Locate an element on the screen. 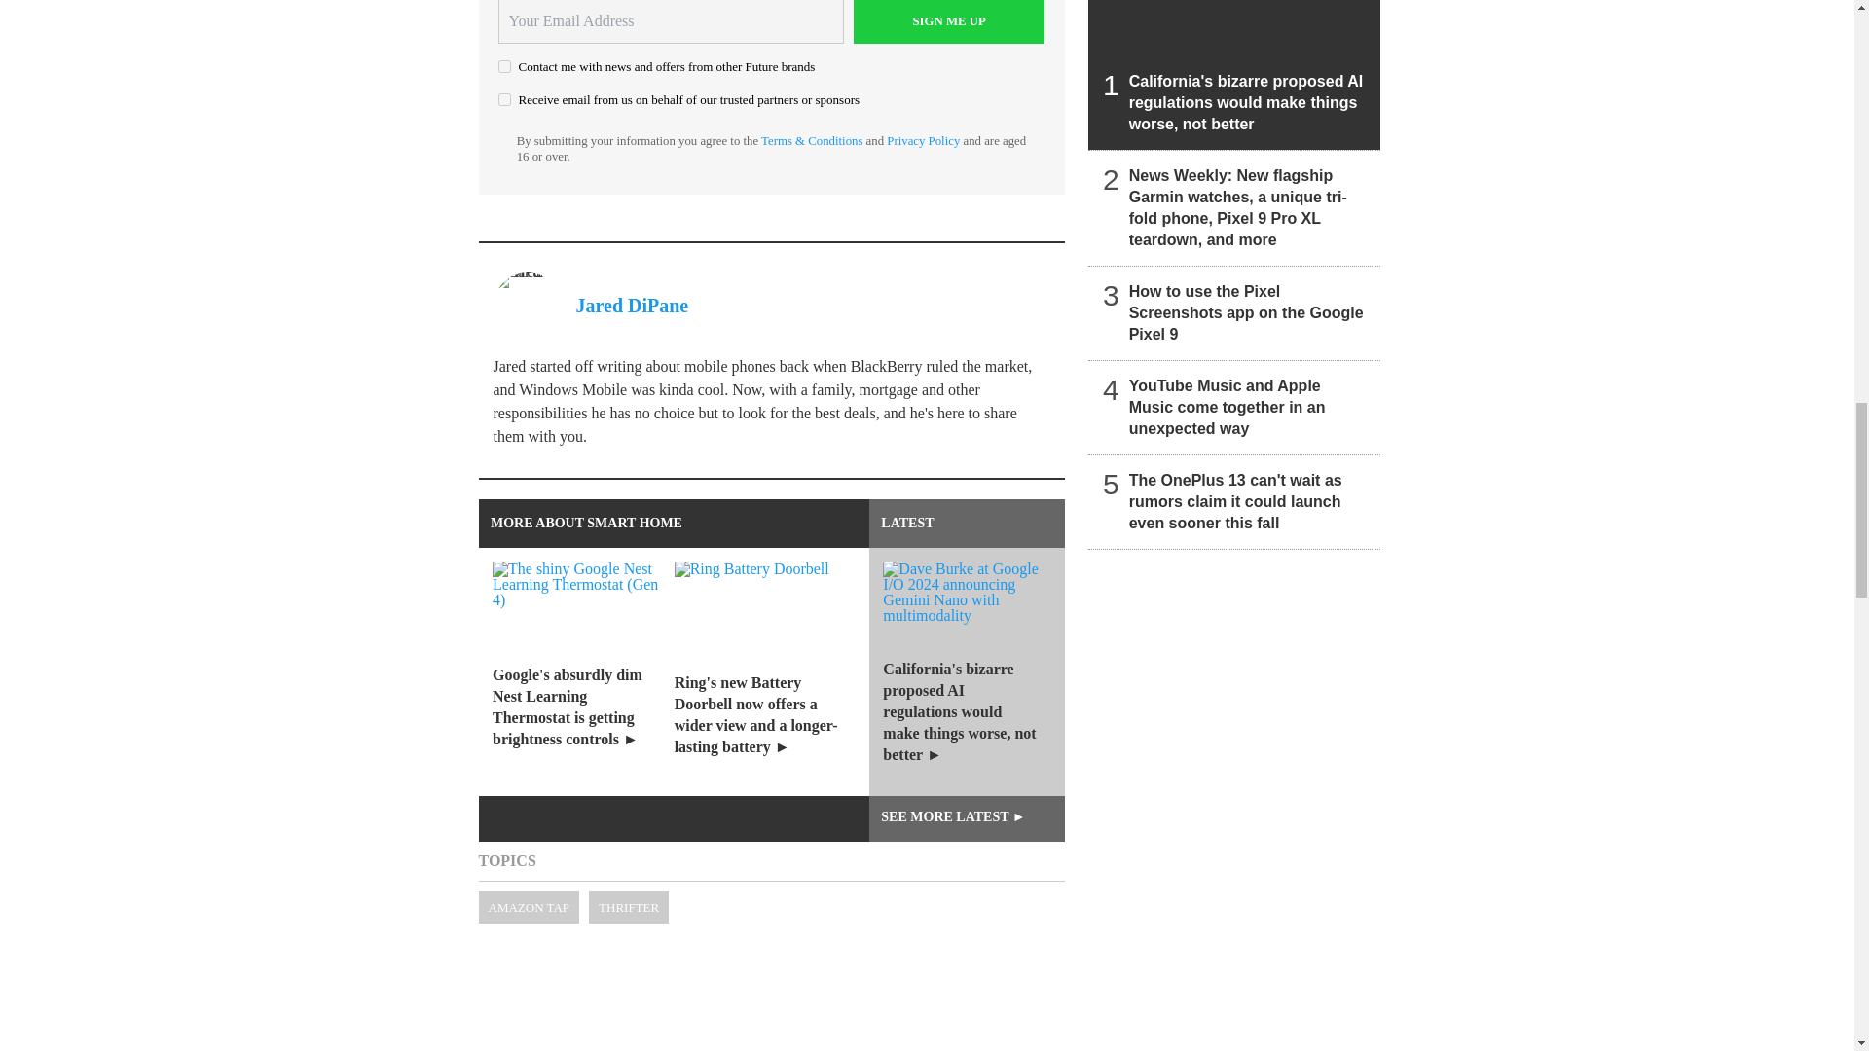  on is located at coordinates (504, 99).